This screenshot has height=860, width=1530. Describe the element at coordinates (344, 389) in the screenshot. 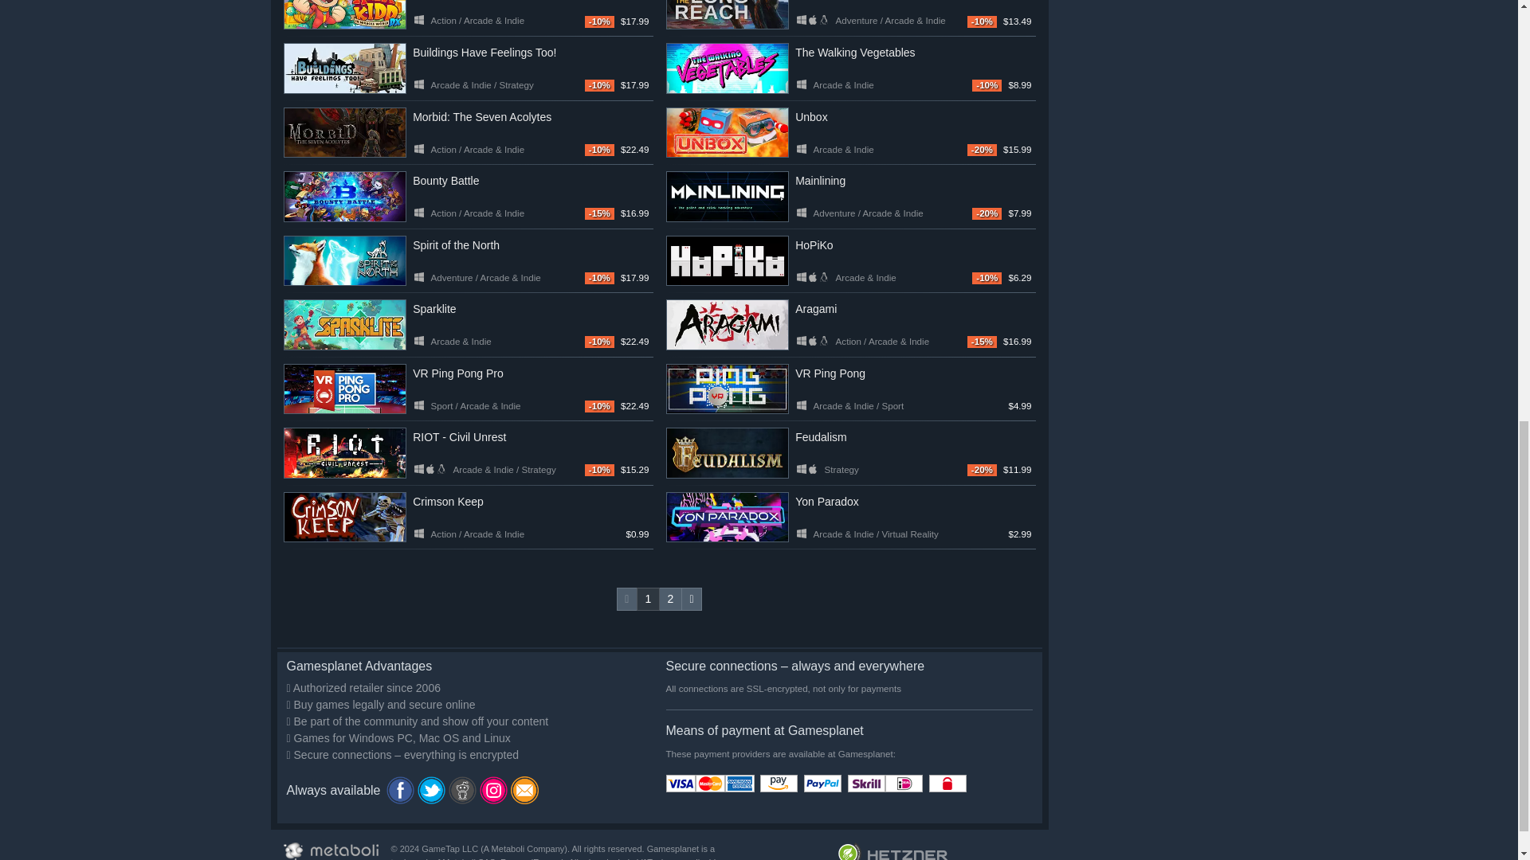

I see `VR Ping Pong Pro` at that location.